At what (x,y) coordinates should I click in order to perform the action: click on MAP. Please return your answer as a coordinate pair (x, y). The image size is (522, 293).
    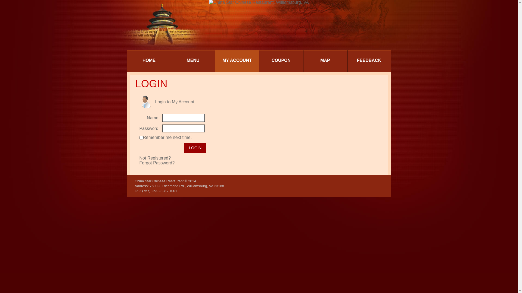
    Looking at the image, I should click on (325, 61).